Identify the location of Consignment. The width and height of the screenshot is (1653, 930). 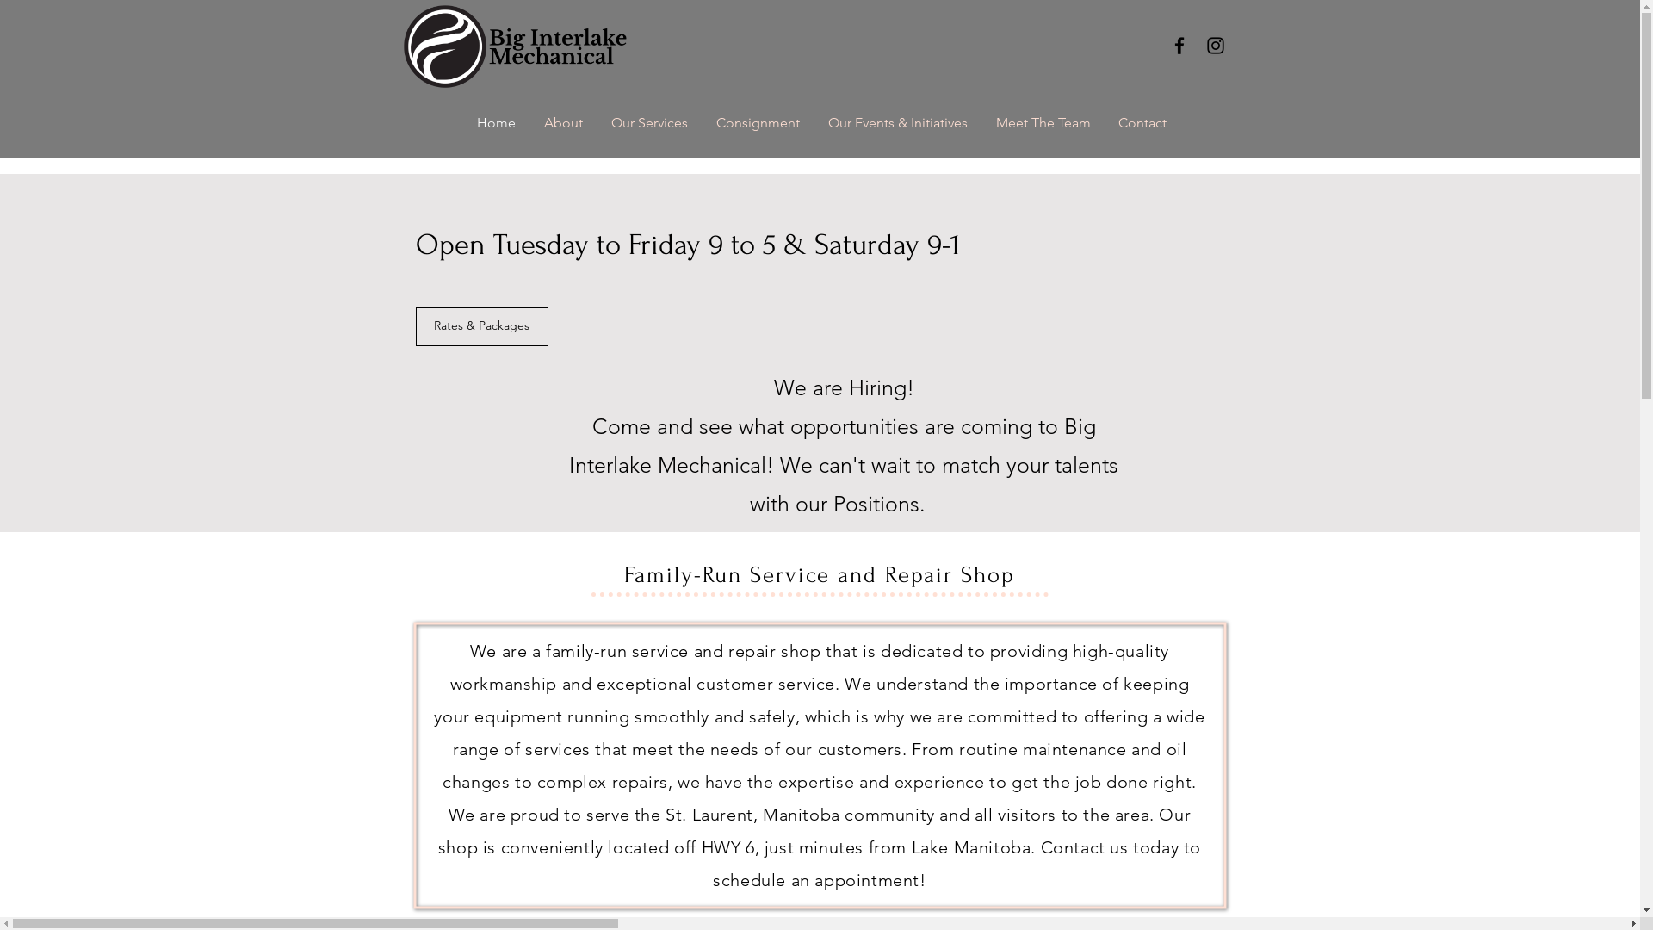
(757, 123).